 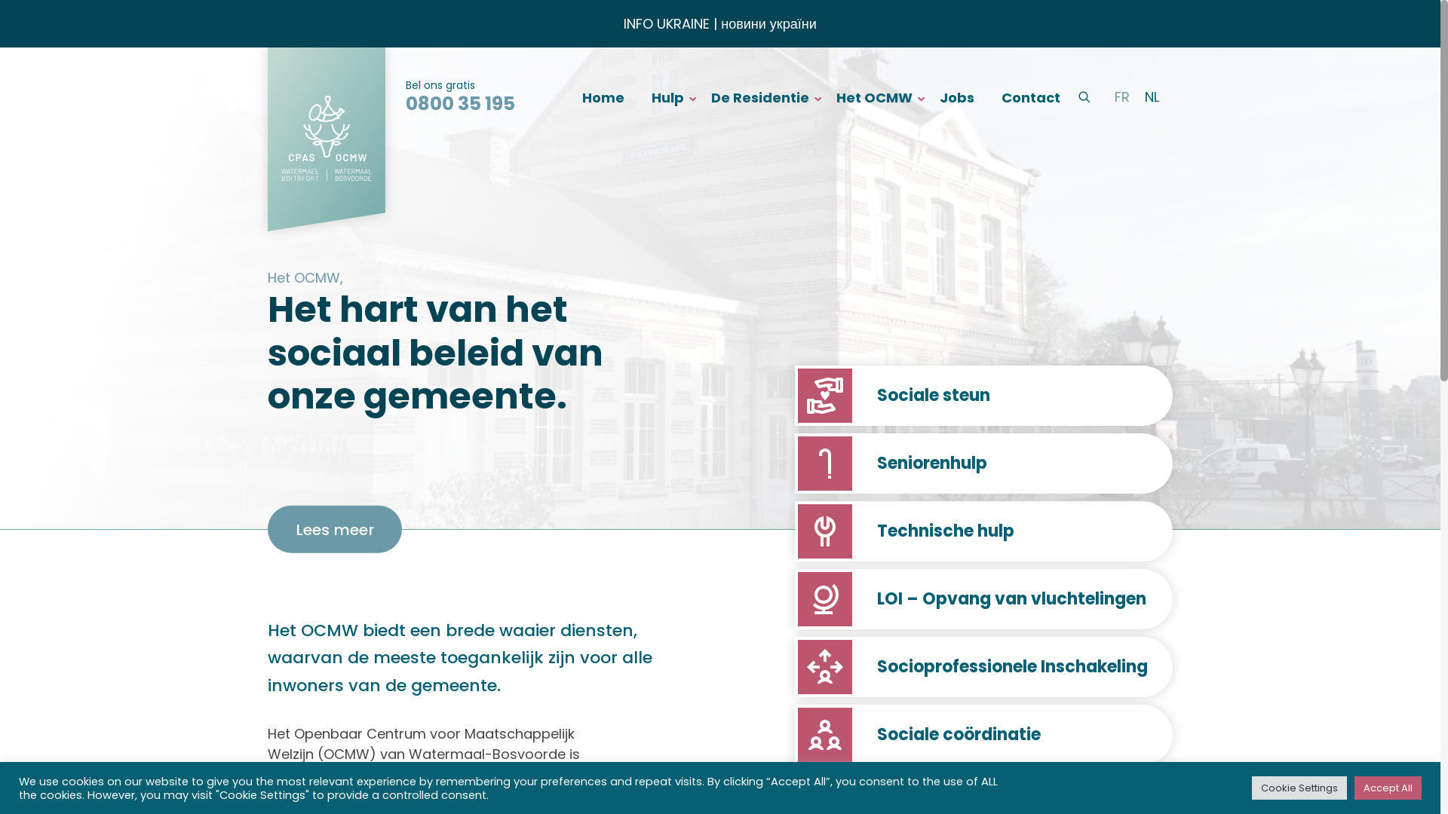 I want to click on Contact, so click(x=1031, y=96).